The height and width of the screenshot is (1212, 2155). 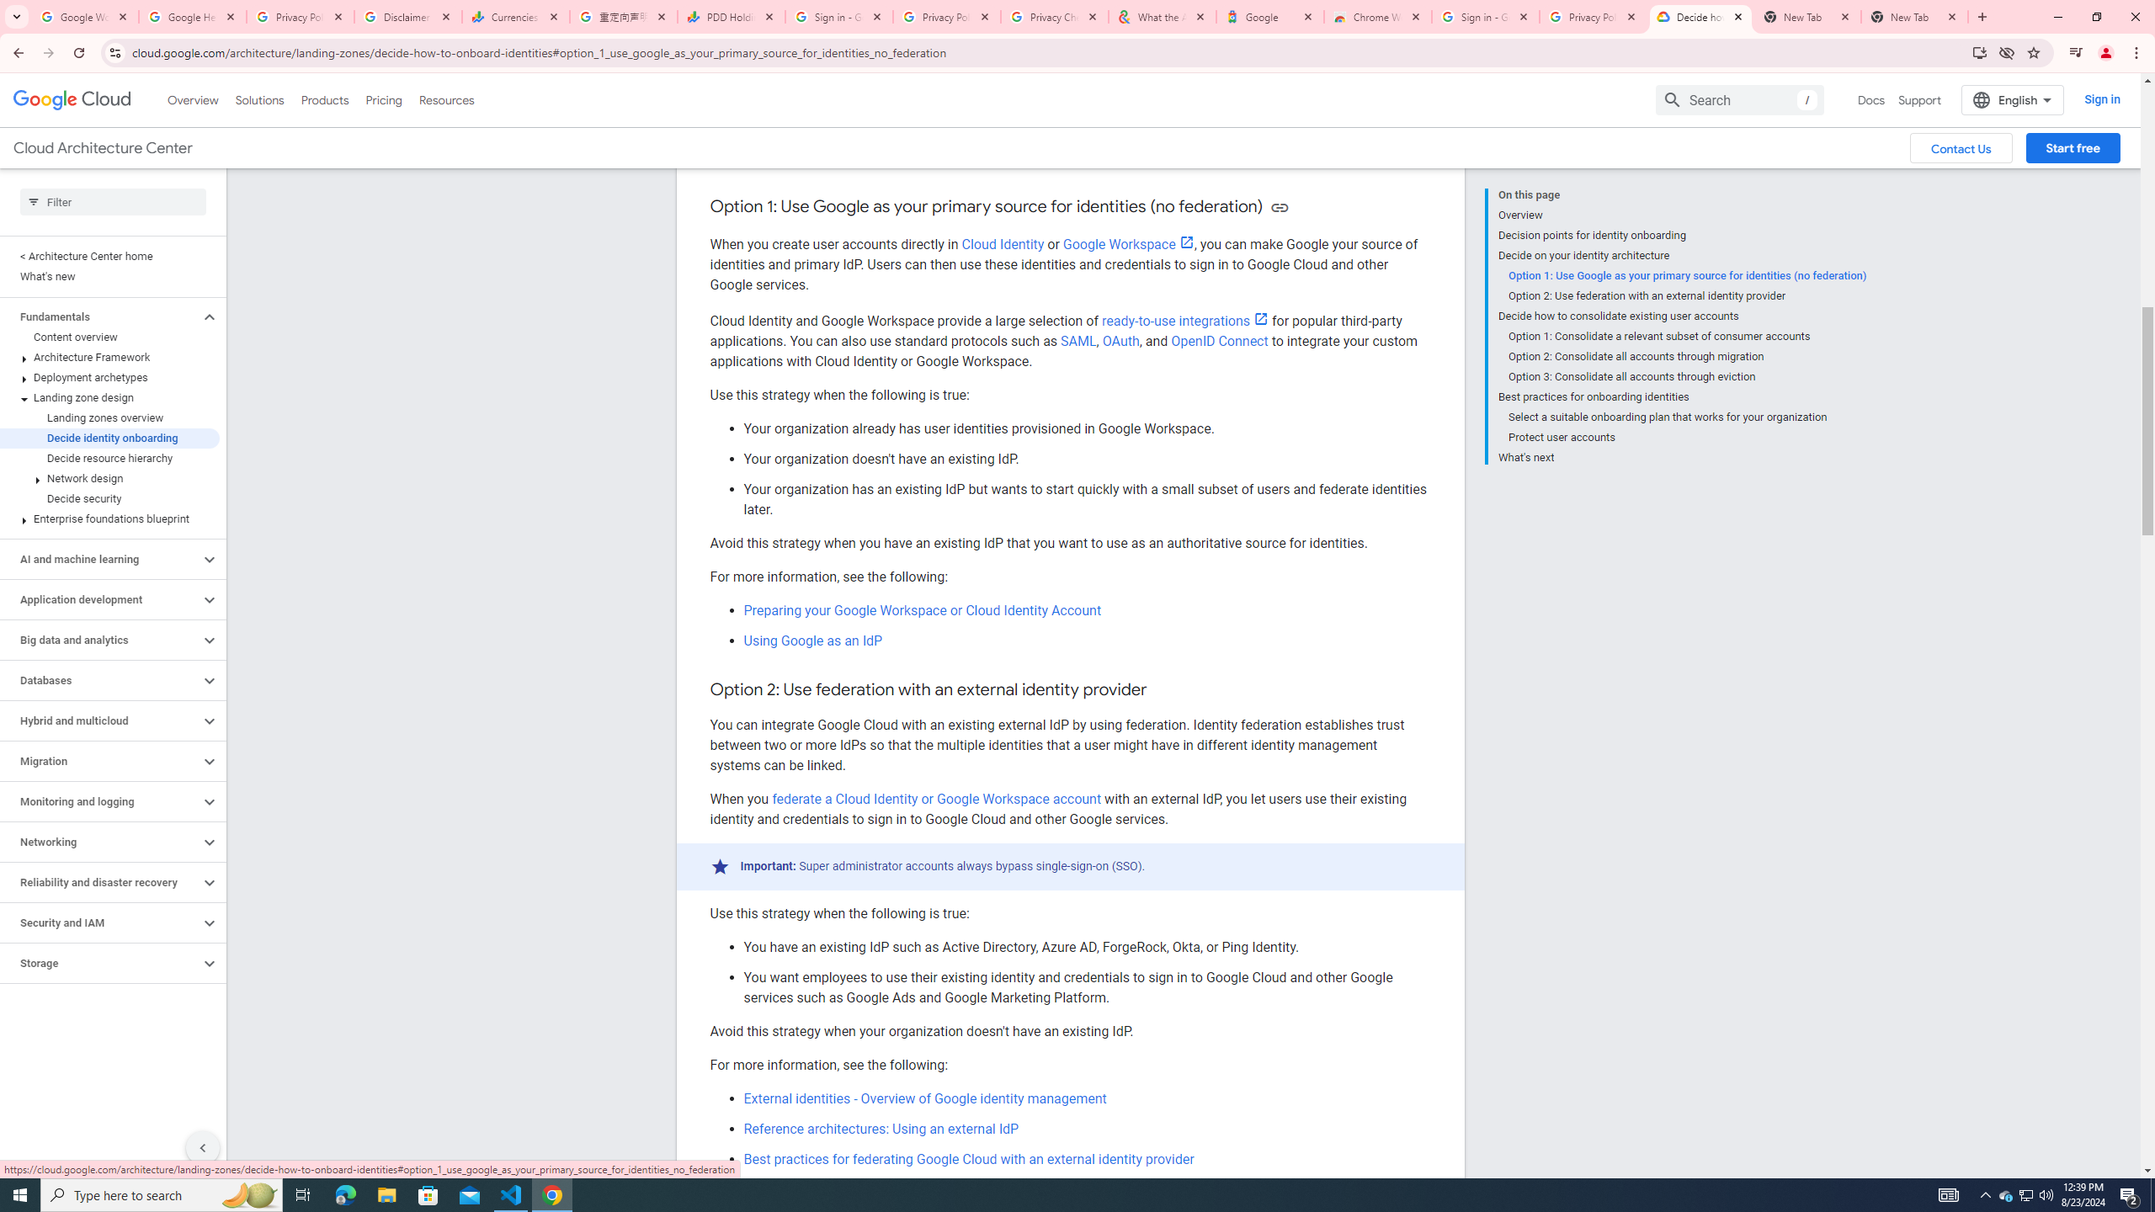 I want to click on What's new, so click(x=109, y=276).